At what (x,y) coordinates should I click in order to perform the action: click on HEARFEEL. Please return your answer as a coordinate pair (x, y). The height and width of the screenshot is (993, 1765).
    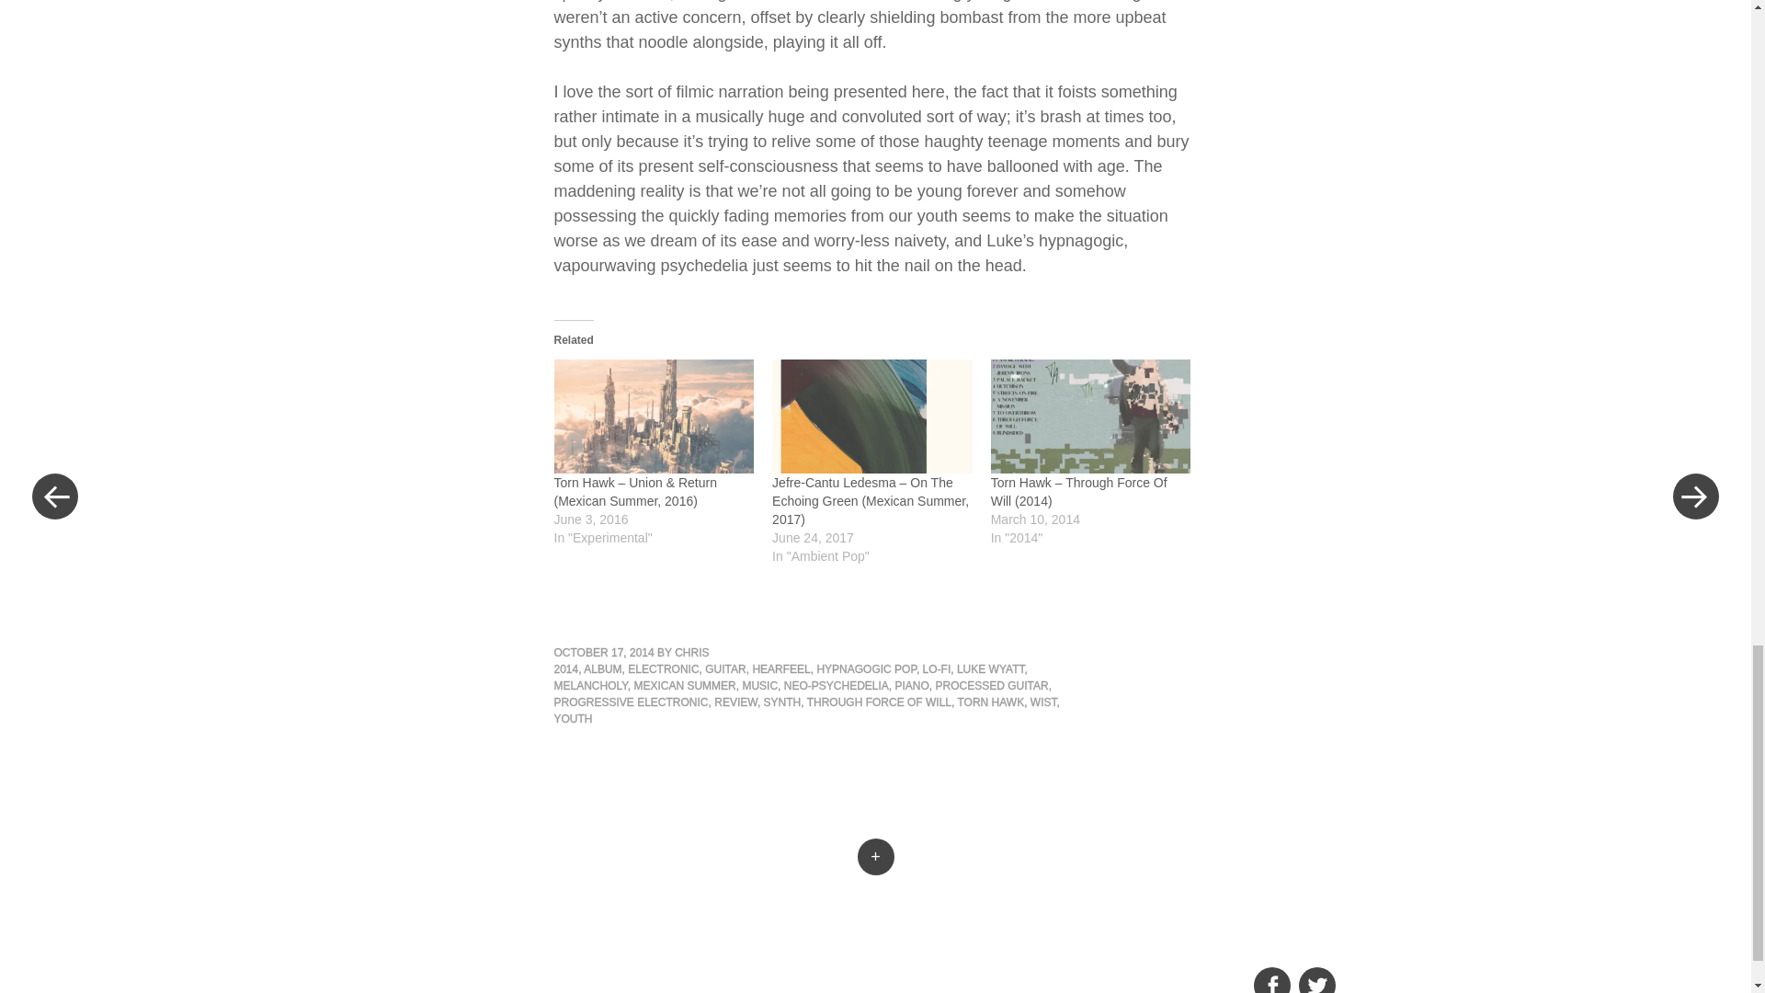
    Looking at the image, I should click on (780, 669).